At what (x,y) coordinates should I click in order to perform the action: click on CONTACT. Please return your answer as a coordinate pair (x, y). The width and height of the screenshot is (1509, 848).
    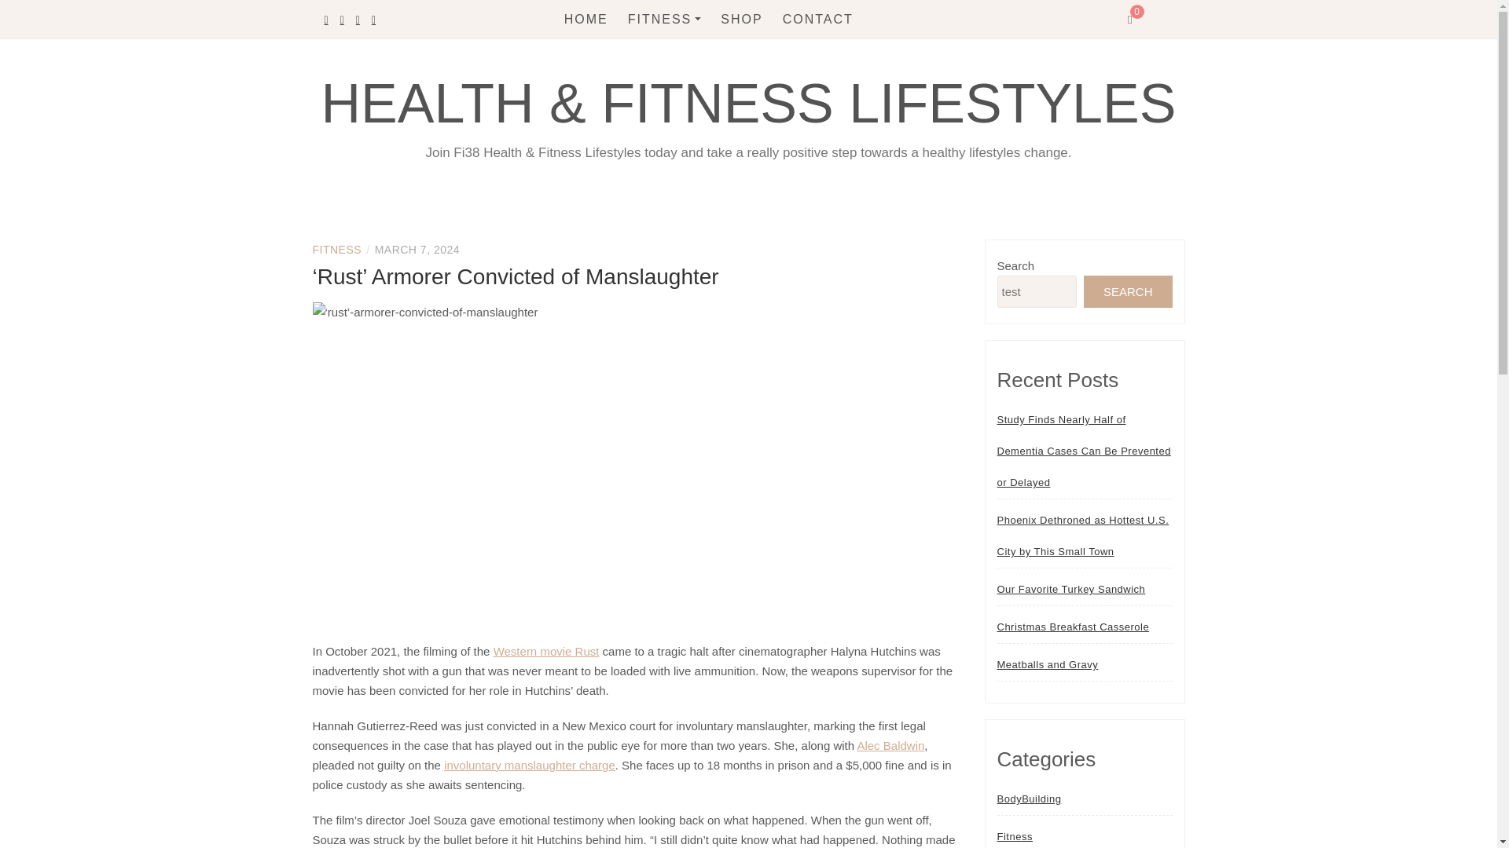
    Looking at the image, I should click on (818, 19).